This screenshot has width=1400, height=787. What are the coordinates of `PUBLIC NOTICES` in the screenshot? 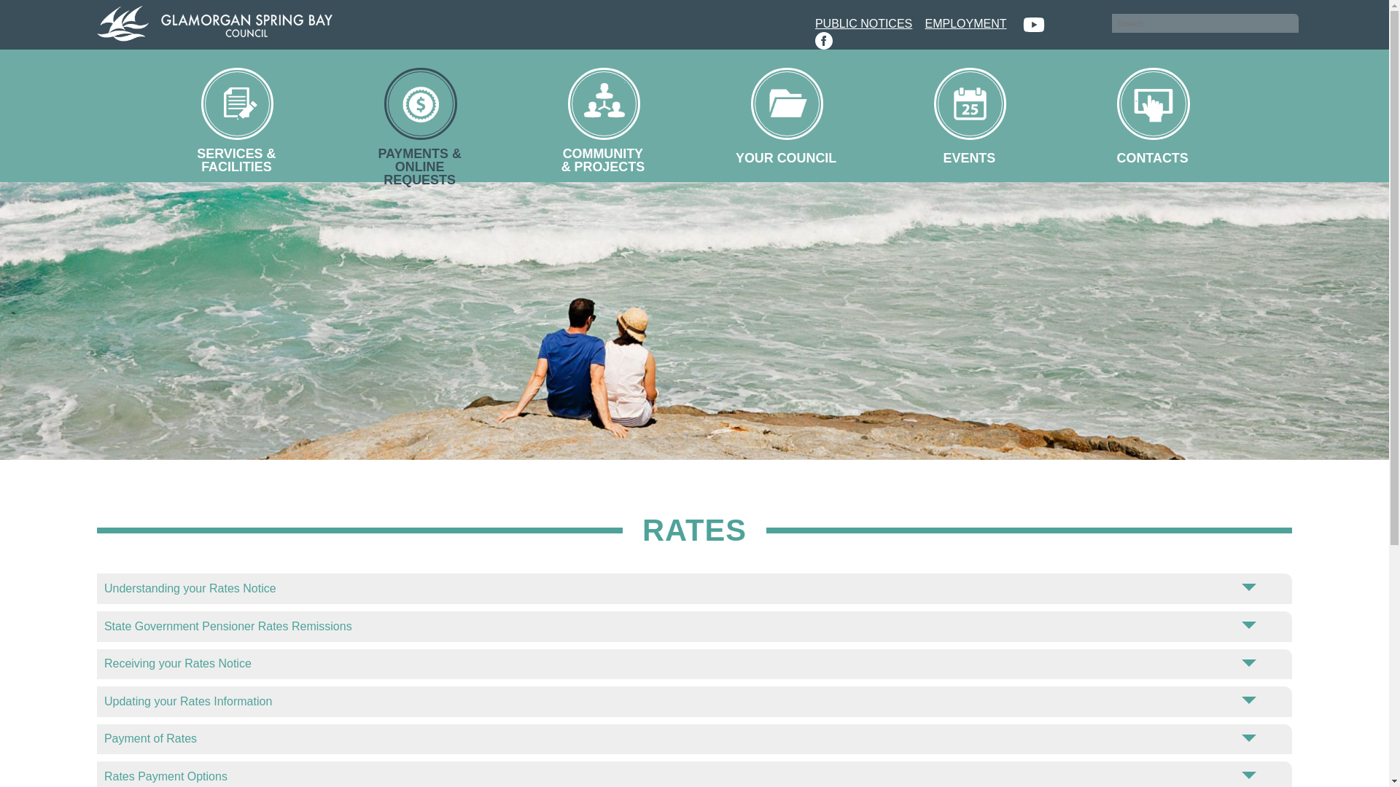 It's located at (863, 21).